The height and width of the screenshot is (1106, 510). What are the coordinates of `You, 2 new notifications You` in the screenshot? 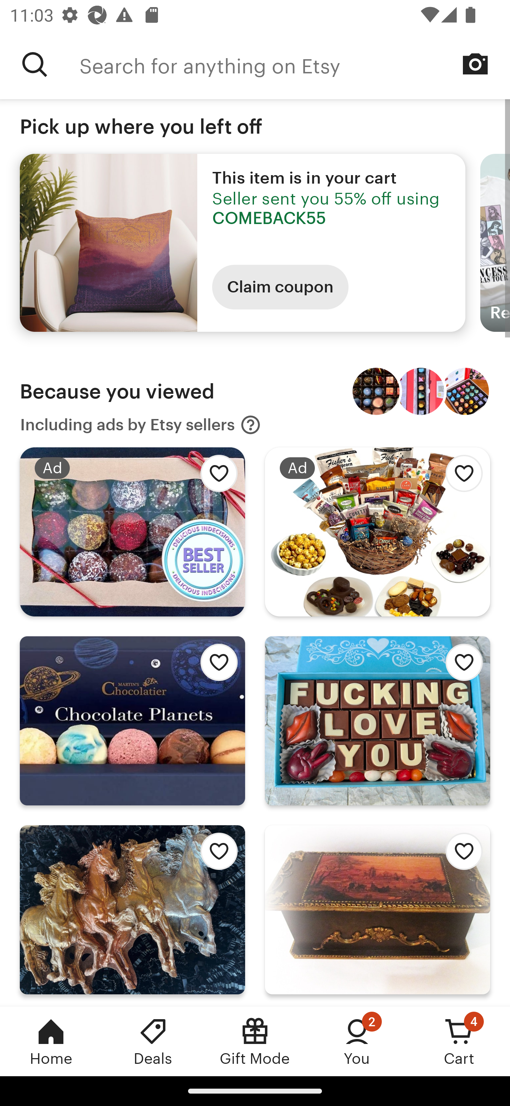 It's located at (357, 1041).